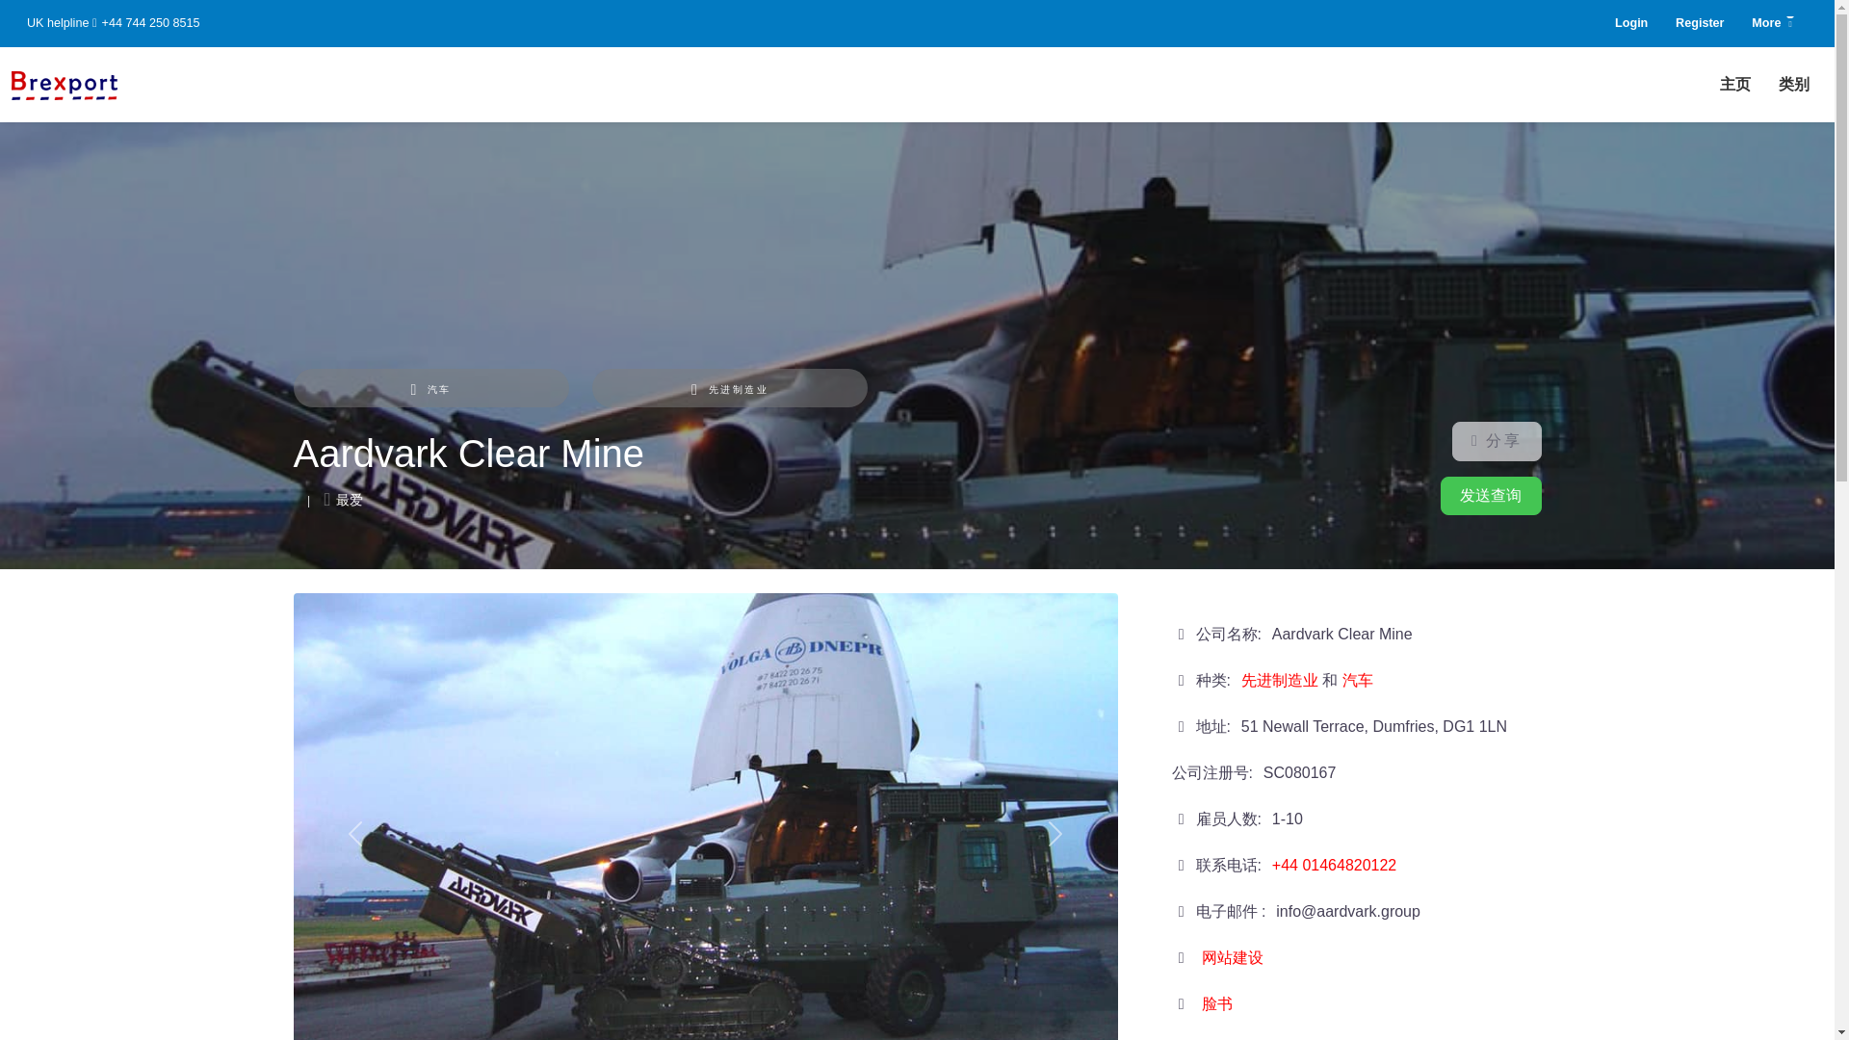 The width and height of the screenshot is (1849, 1040). What do you see at coordinates (1631, 23) in the screenshot?
I see `Login` at bounding box center [1631, 23].